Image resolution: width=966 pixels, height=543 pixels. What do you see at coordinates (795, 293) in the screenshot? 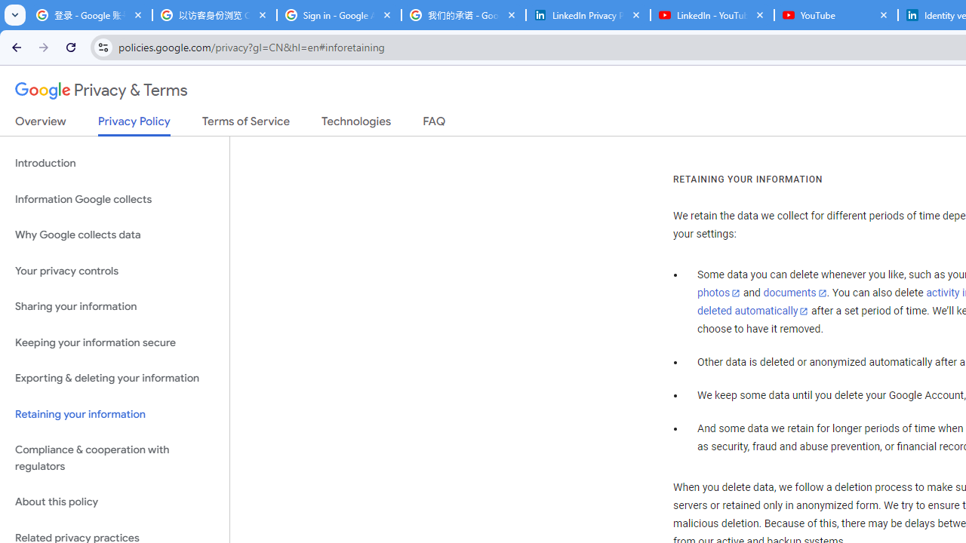
I see `documents` at bounding box center [795, 293].